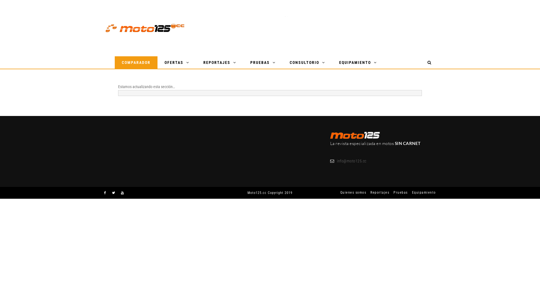 The image size is (540, 304). What do you see at coordinates (220, 62) in the screenshot?
I see `REPORTAJES` at bounding box center [220, 62].